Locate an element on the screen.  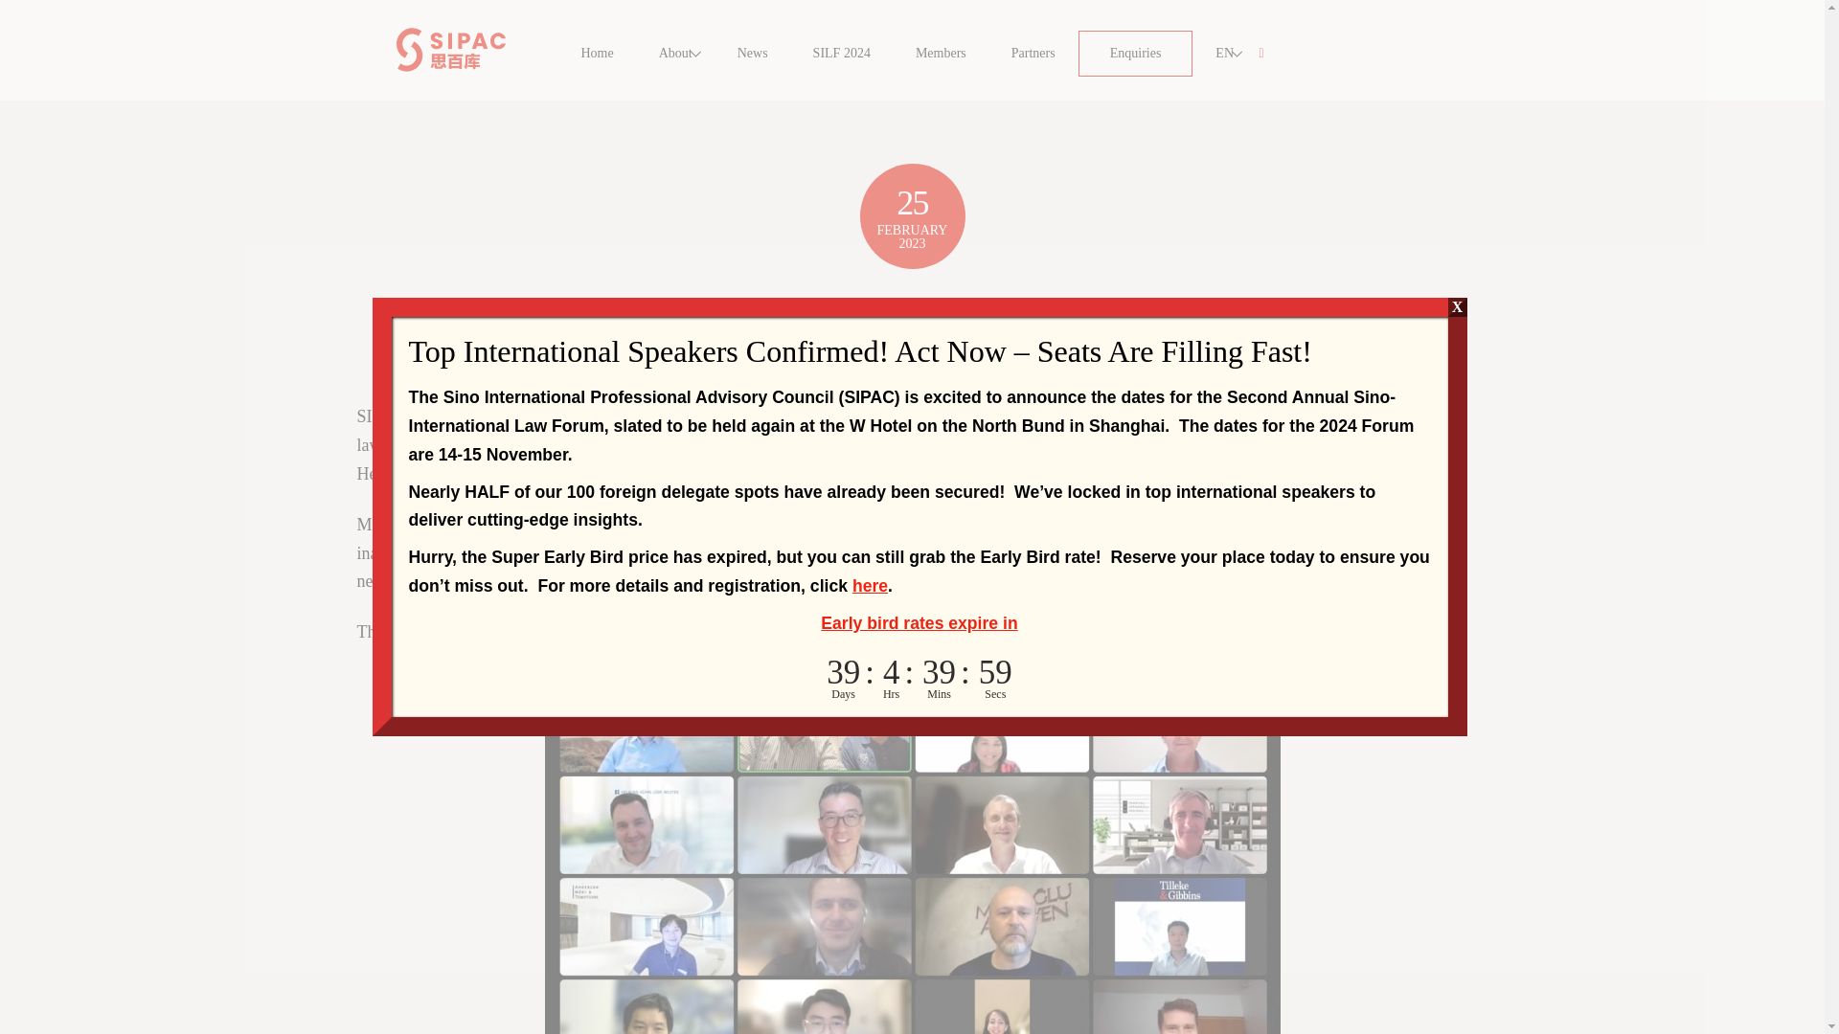
Partners is located at coordinates (1033, 54).